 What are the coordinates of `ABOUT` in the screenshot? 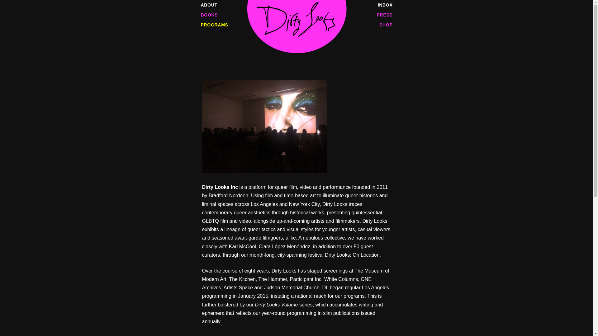 It's located at (245, 5).